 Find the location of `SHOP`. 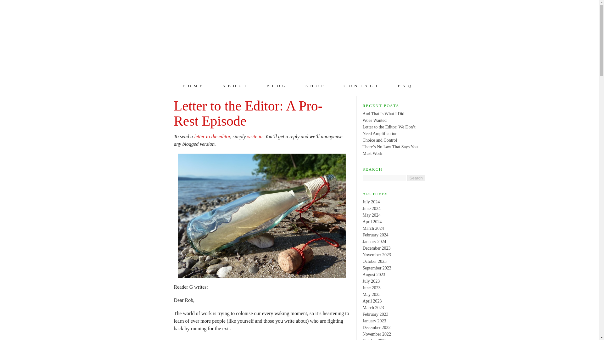

SHOP is located at coordinates (316, 86).